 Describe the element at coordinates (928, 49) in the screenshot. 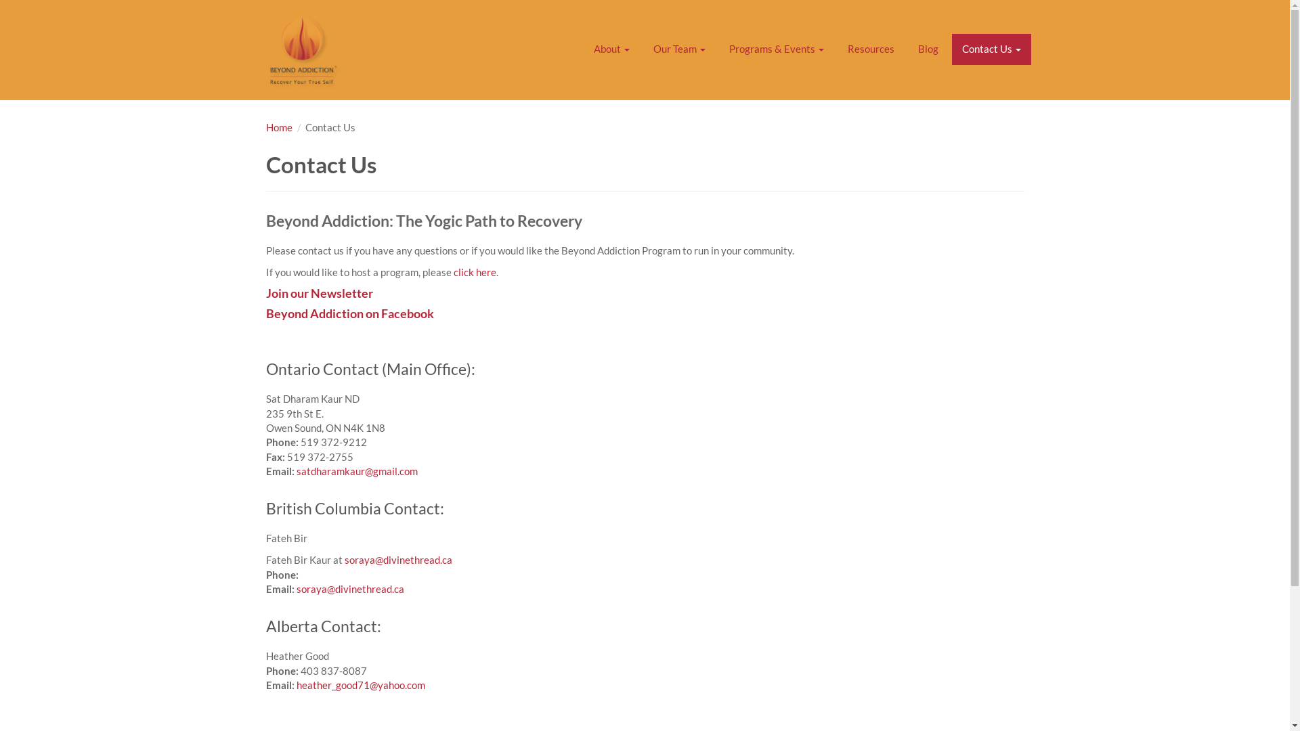

I see `Blog` at that location.